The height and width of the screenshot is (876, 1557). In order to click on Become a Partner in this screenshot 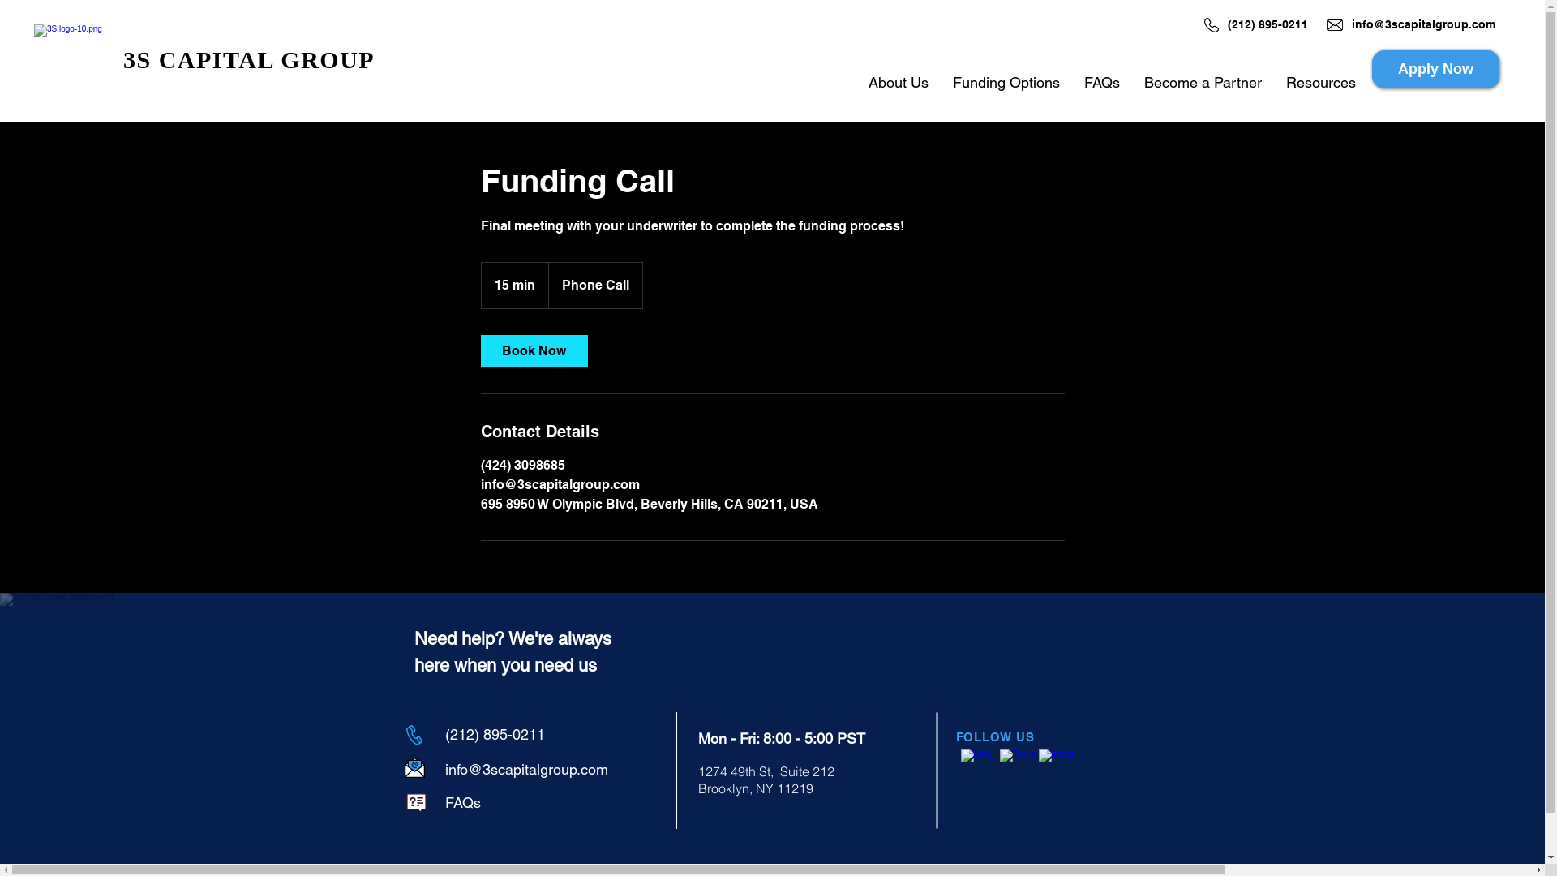, I will do `click(1203, 83)`.